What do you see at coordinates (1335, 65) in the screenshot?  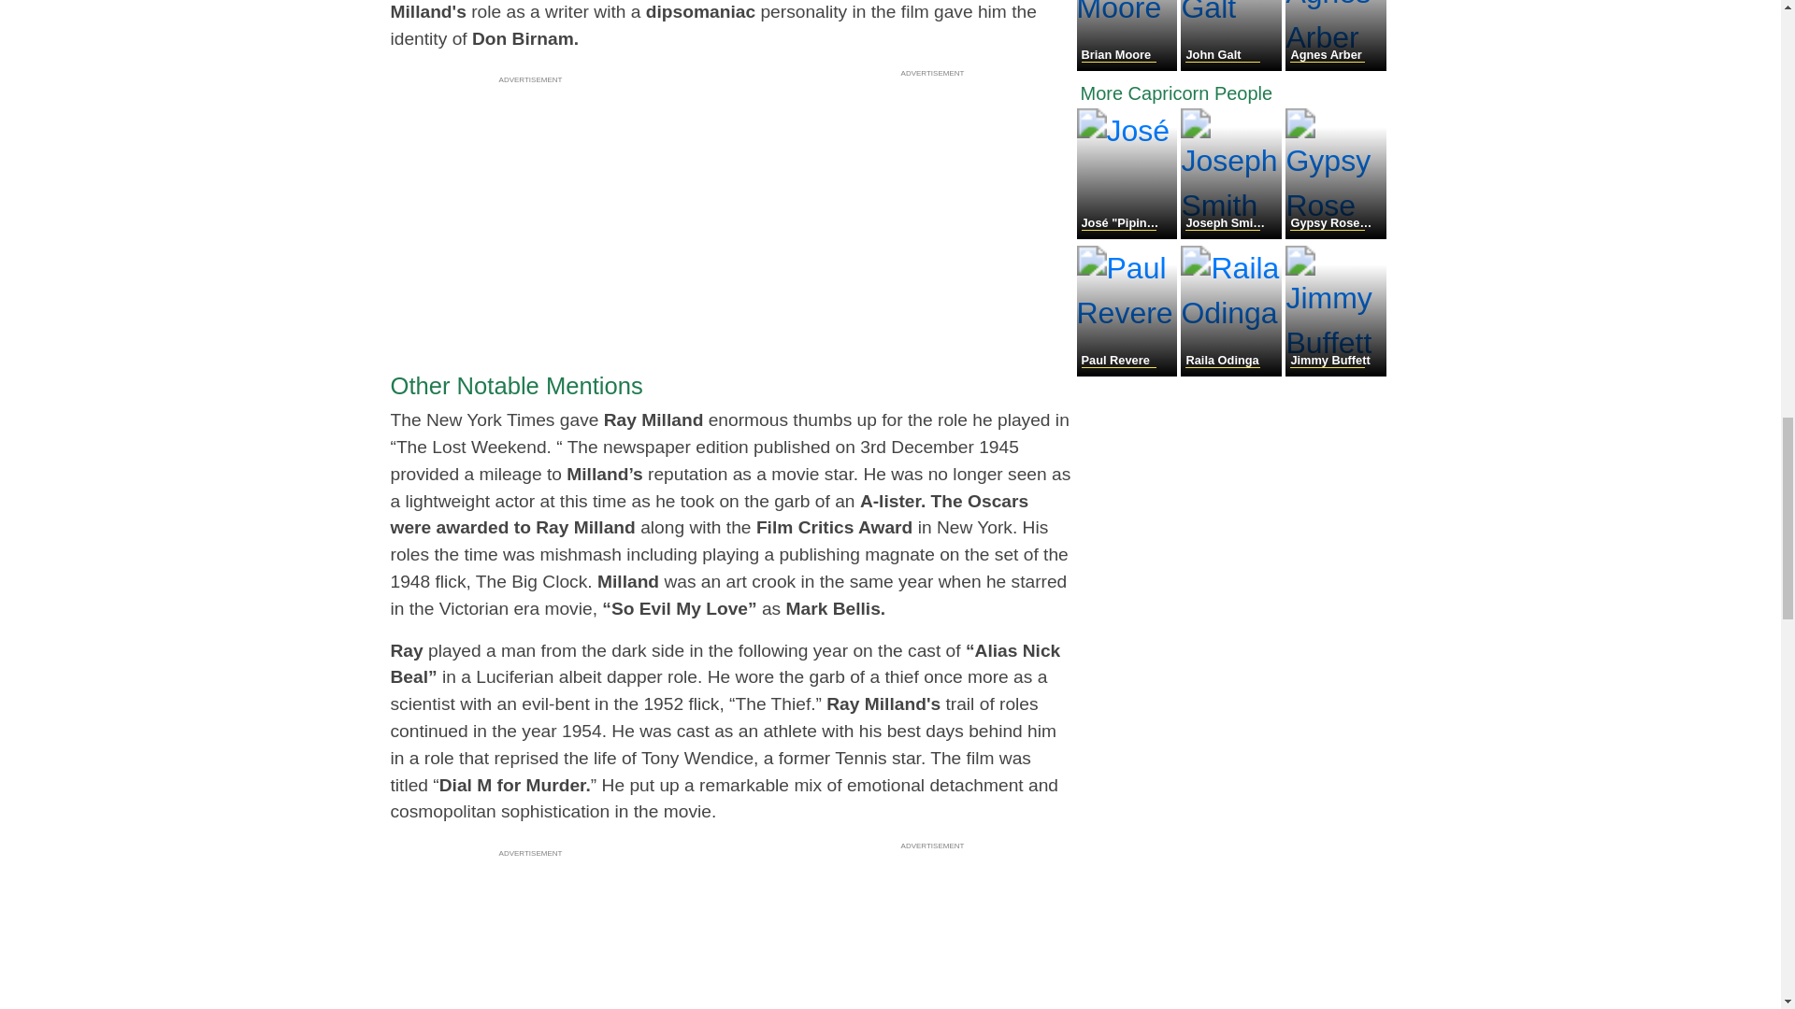 I see `Agnes Arber` at bounding box center [1335, 65].